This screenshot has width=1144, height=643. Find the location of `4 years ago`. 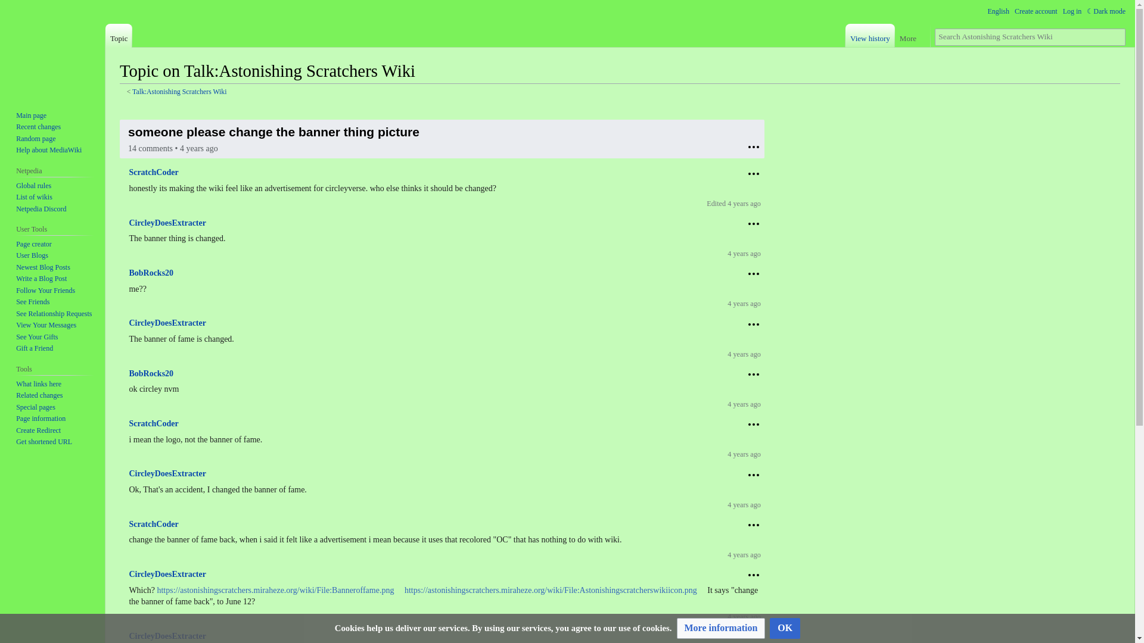

4 years ago is located at coordinates (746, 354).